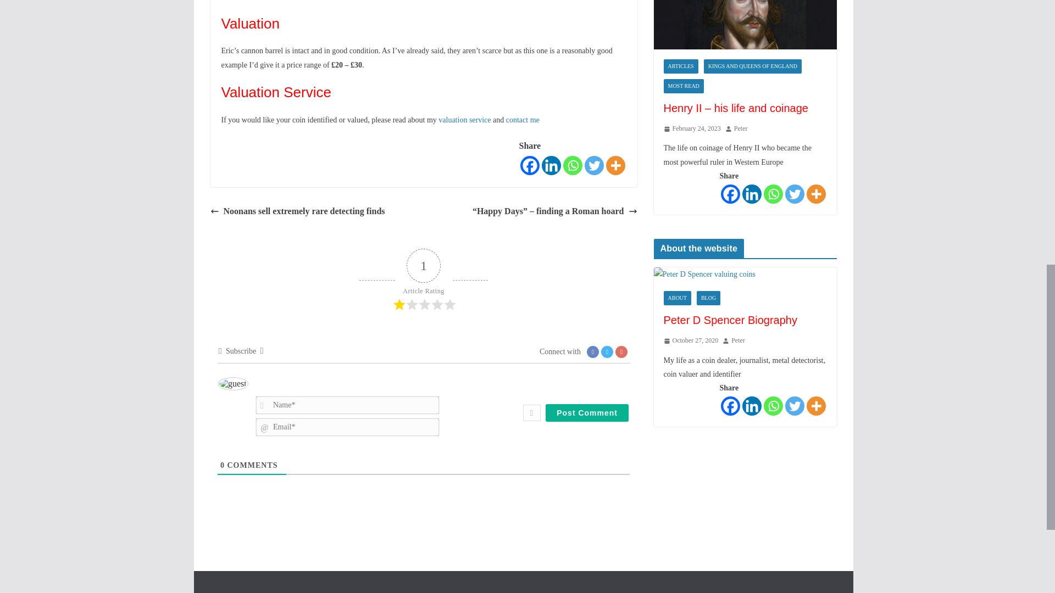 The image size is (1055, 593). Describe the element at coordinates (523, 120) in the screenshot. I see `contact me` at that location.